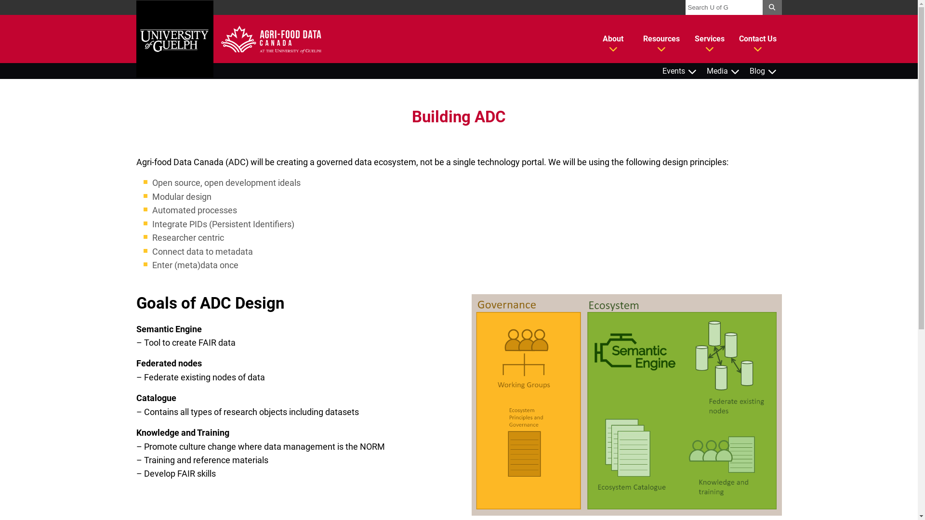  I want to click on Media, so click(723, 71).